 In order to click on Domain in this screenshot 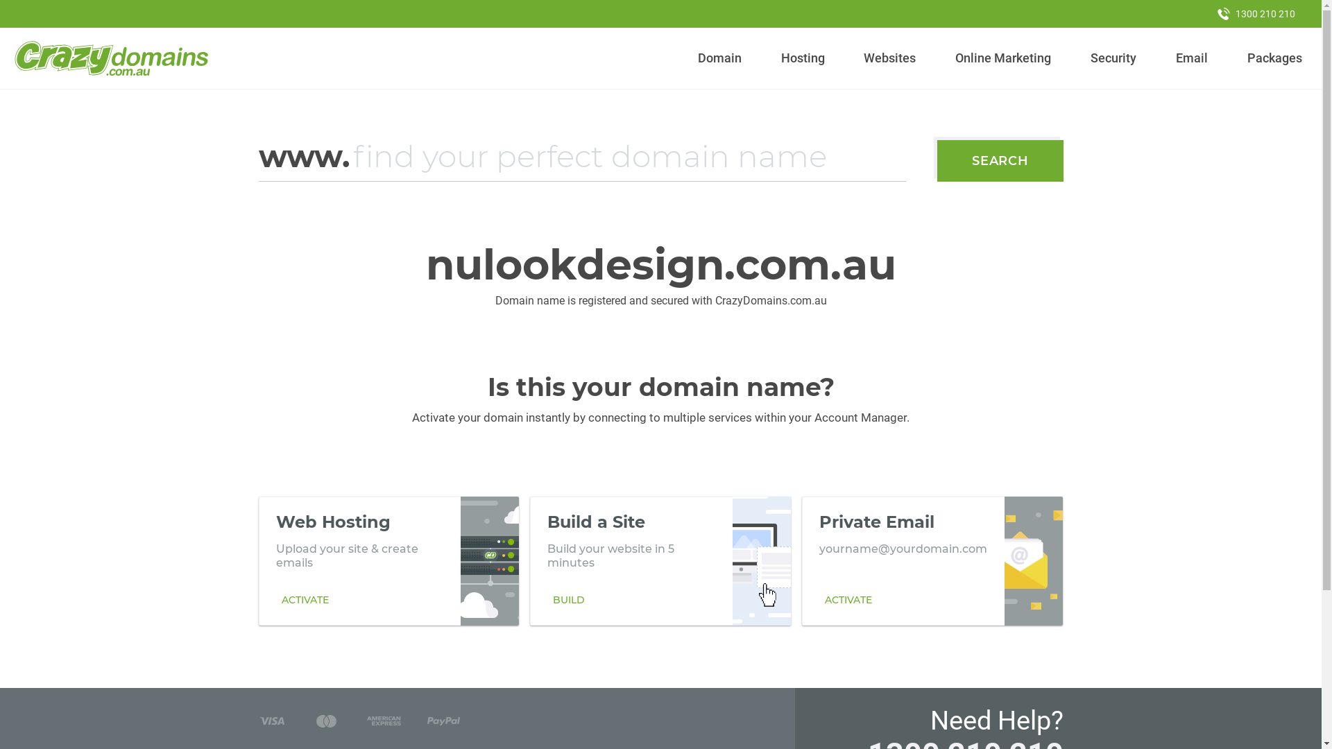, I will do `click(720, 58)`.